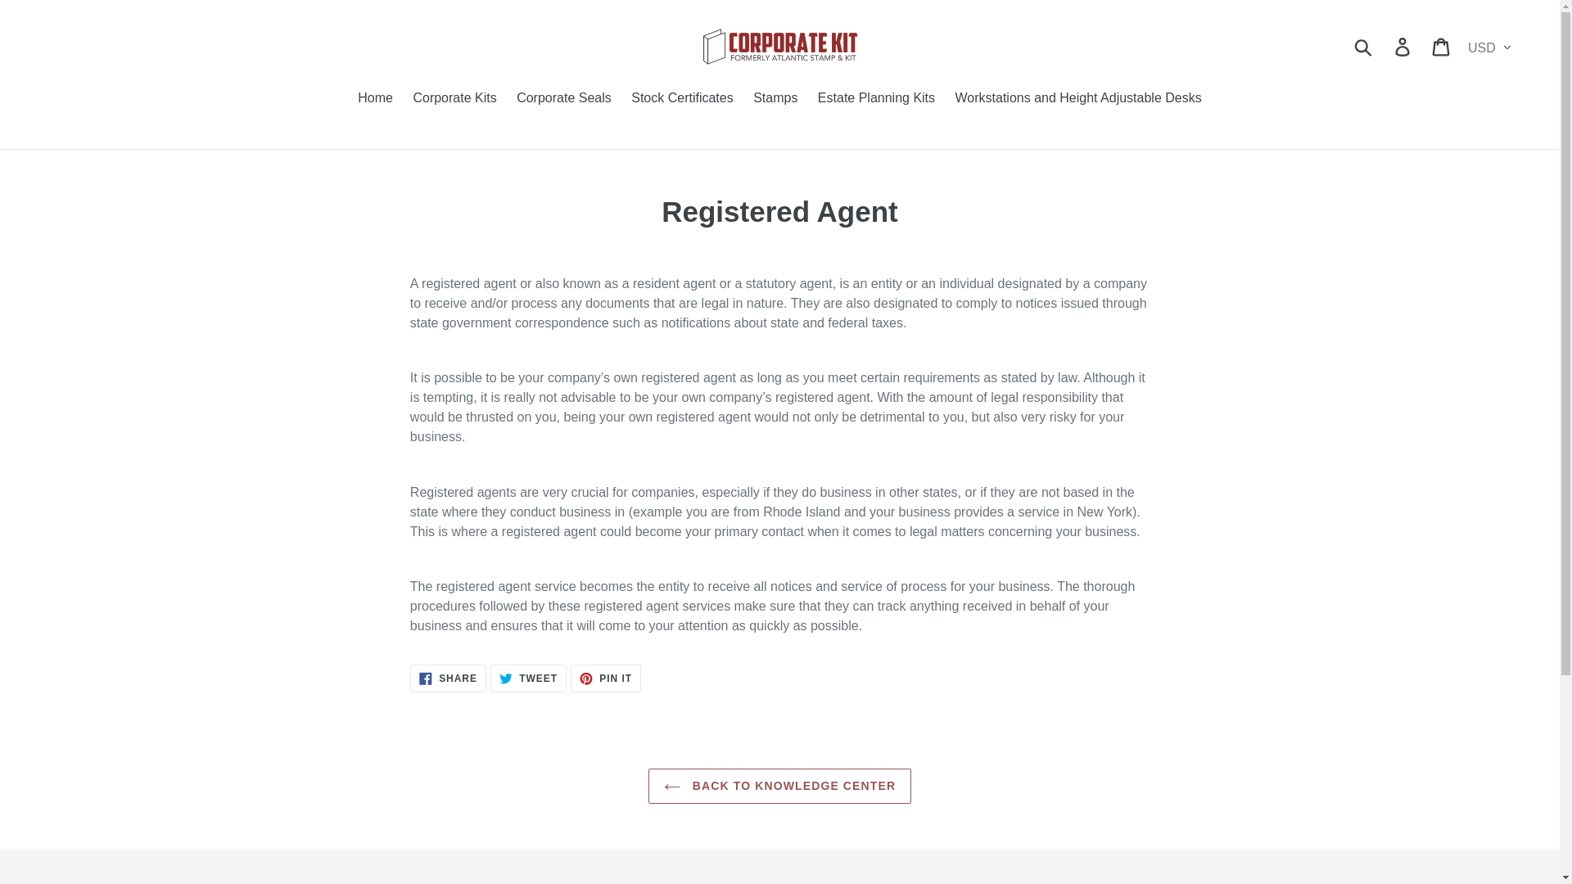  What do you see at coordinates (375, 100) in the screenshot?
I see `Corporate Kits` at bounding box center [375, 100].